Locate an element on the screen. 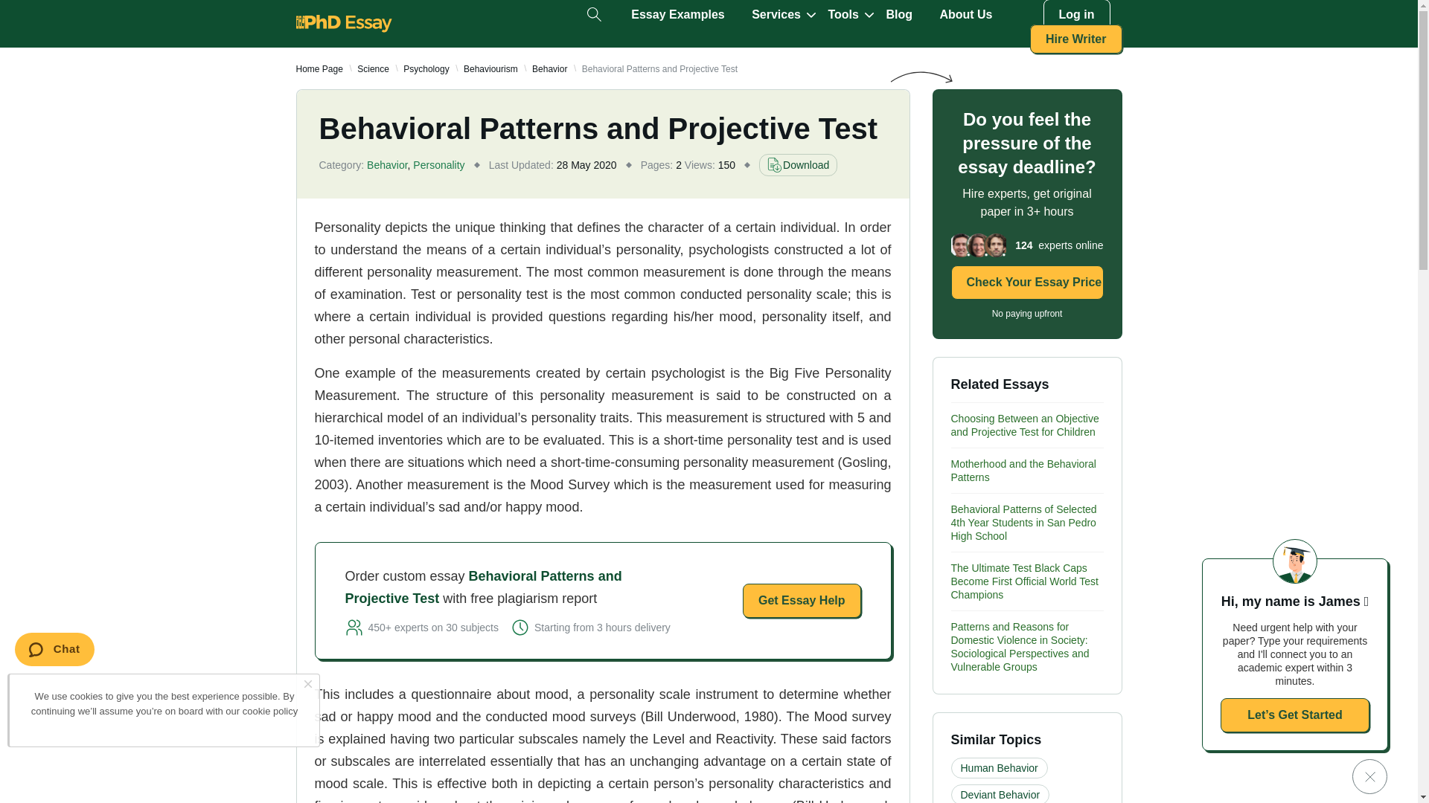  About Us is located at coordinates (965, 15).